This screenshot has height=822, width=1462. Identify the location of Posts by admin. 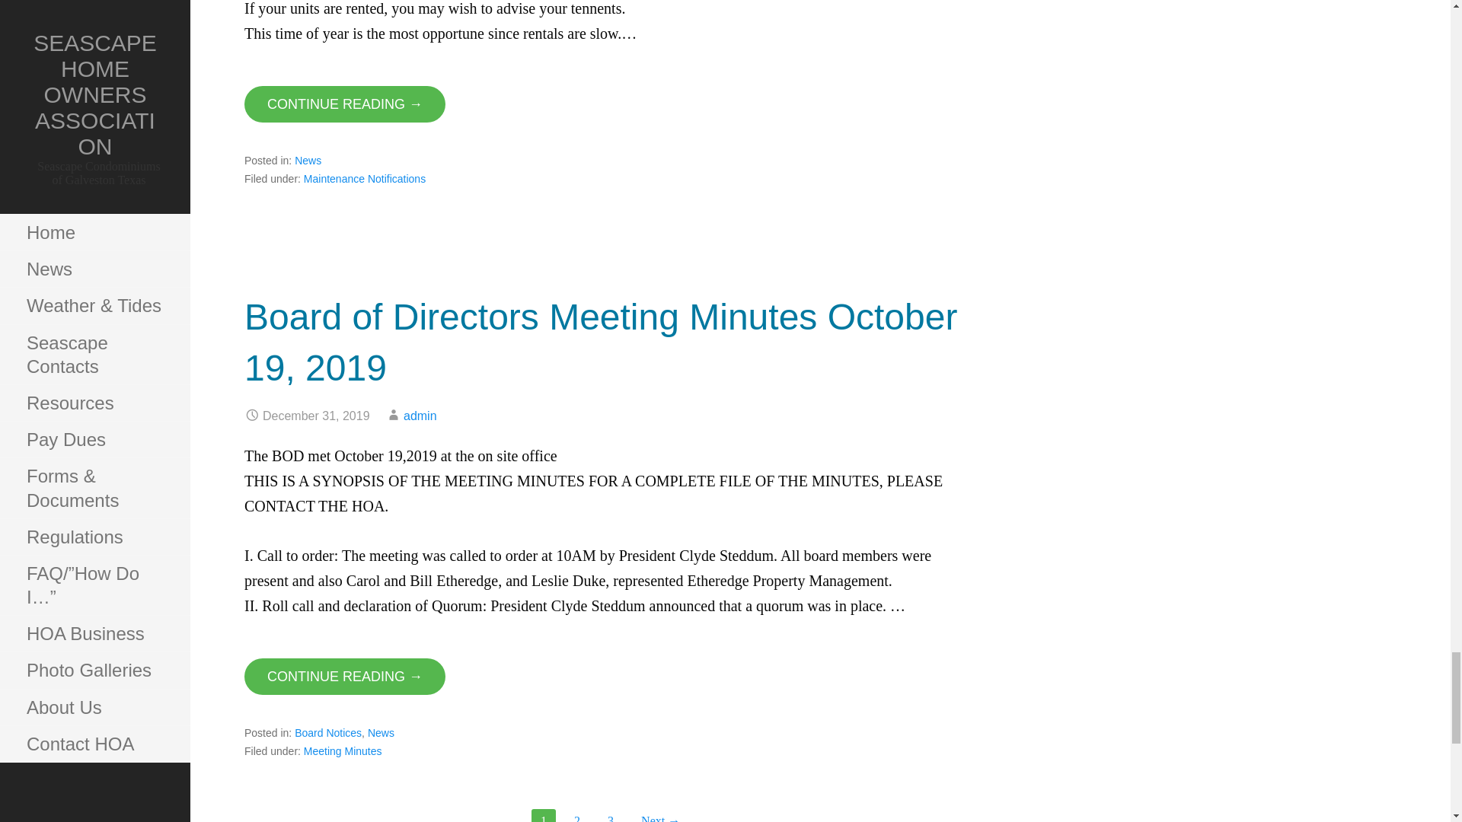
(420, 416).